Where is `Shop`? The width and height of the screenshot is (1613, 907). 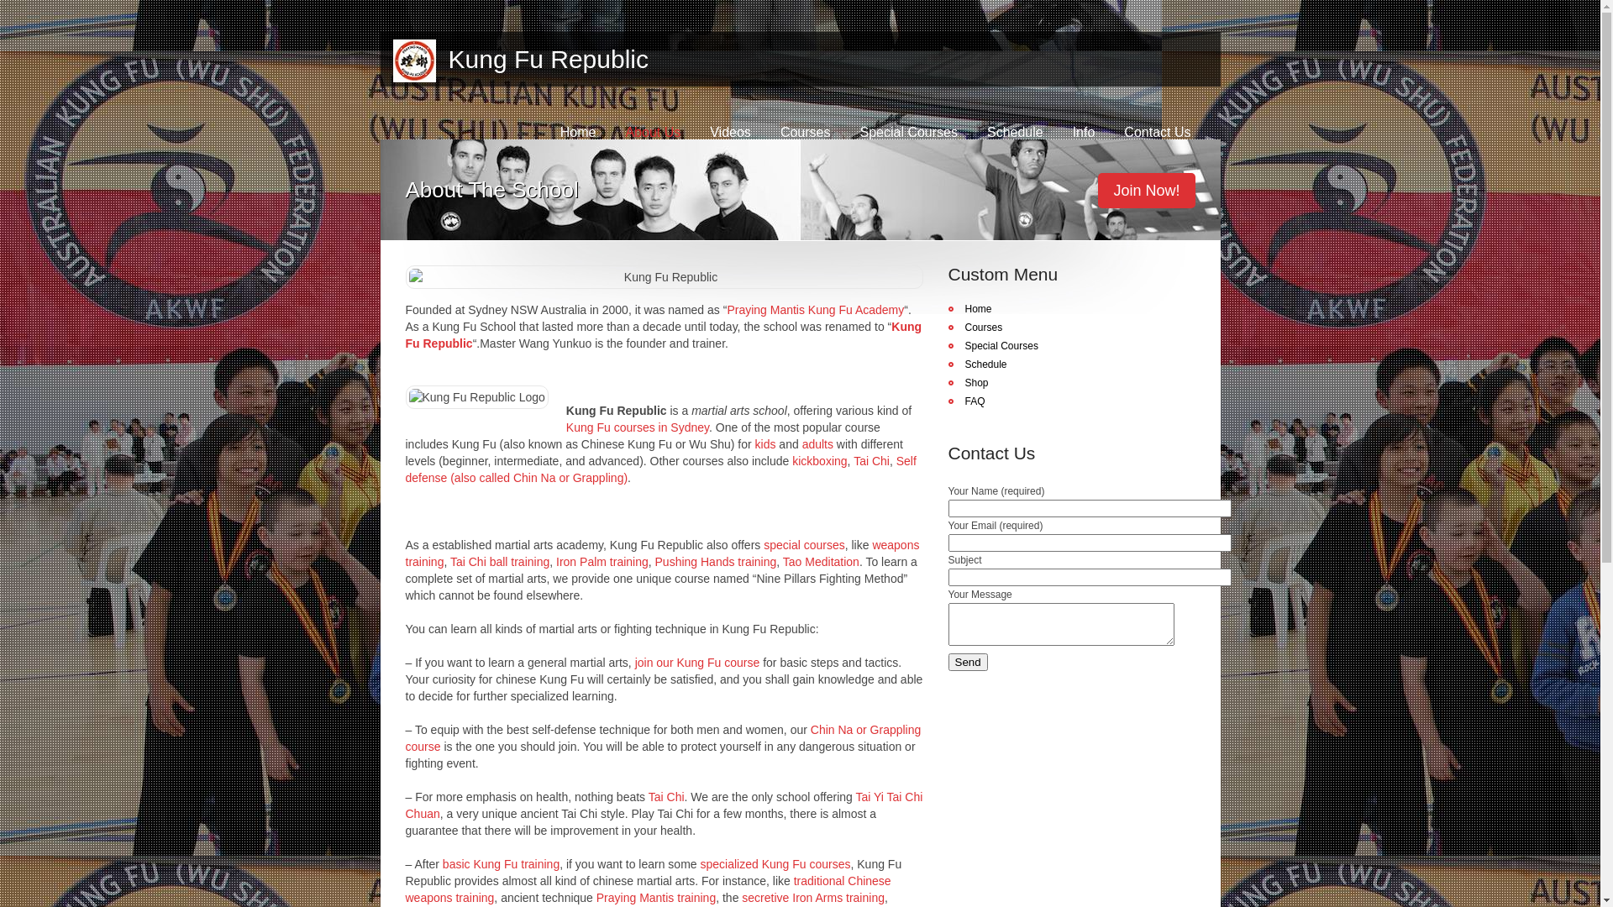
Shop is located at coordinates (968, 383).